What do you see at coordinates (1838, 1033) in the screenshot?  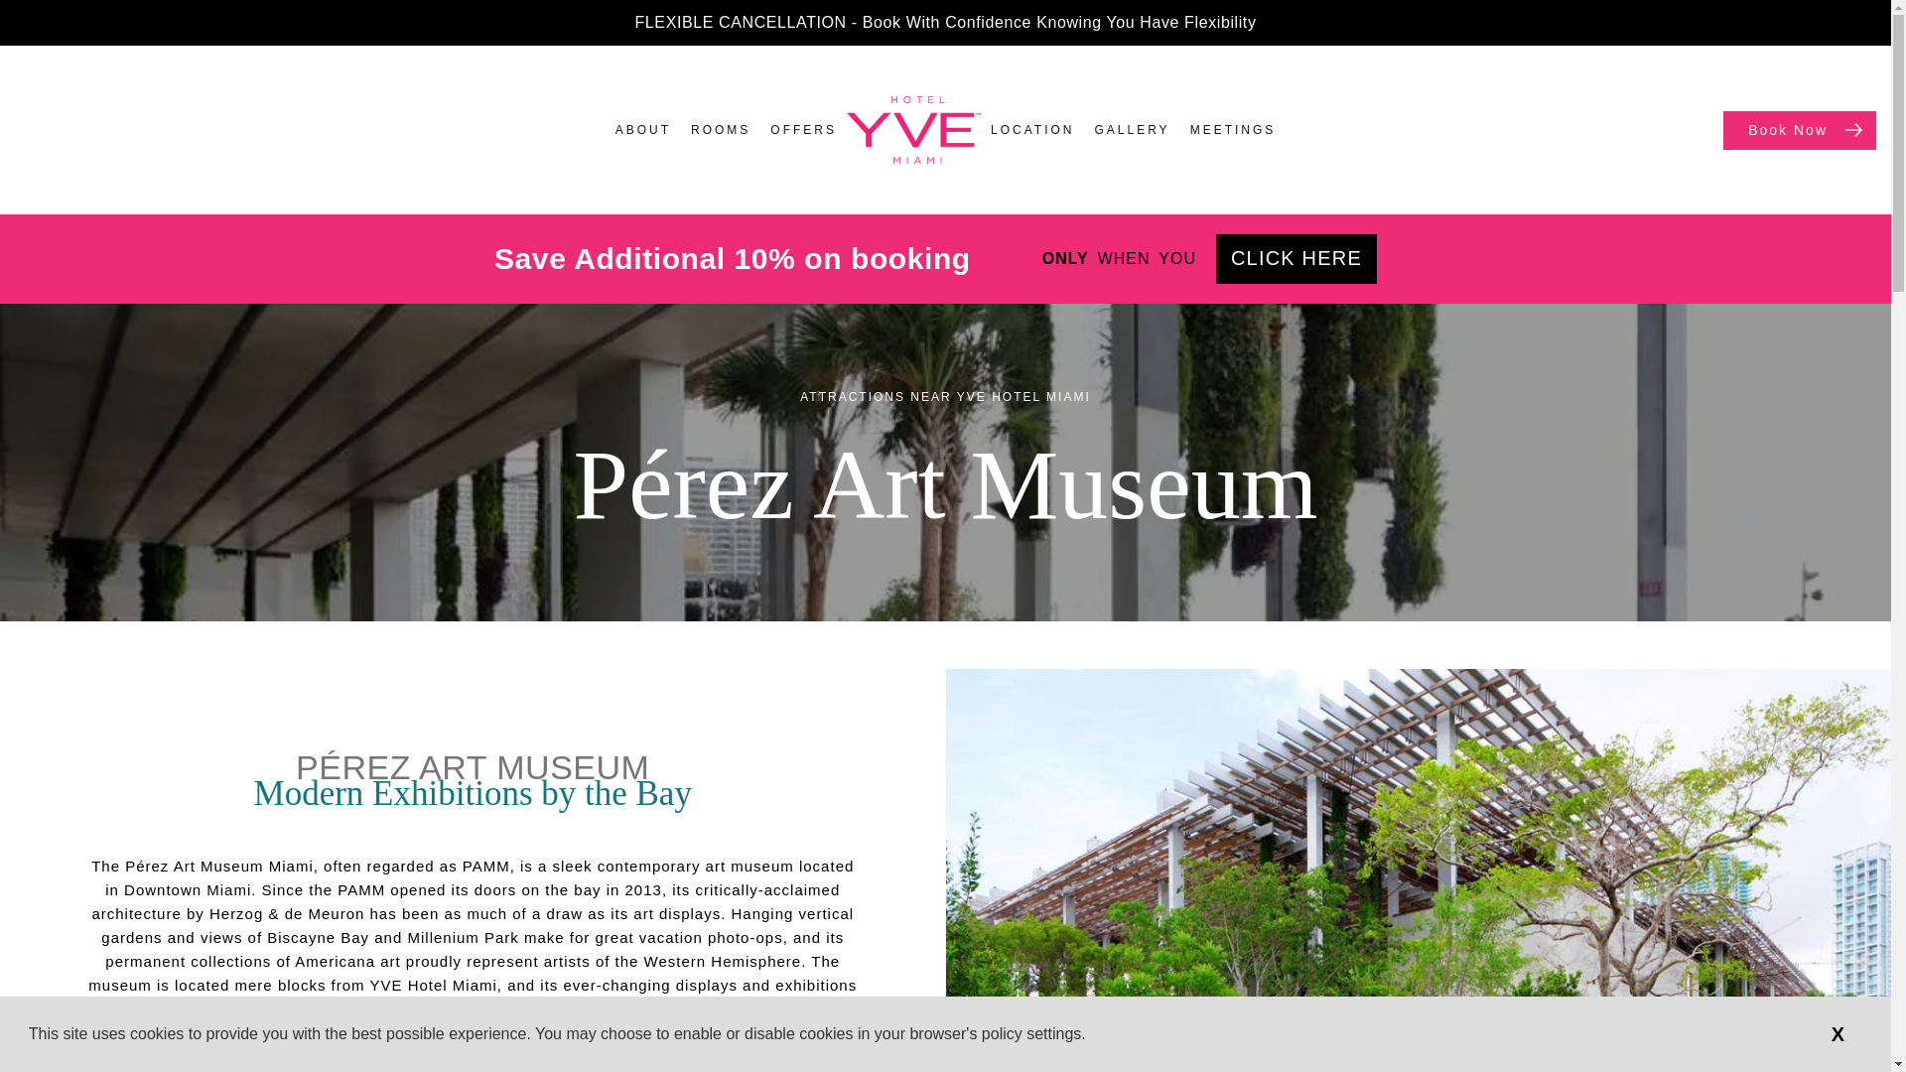 I see `X` at bounding box center [1838, 1033].